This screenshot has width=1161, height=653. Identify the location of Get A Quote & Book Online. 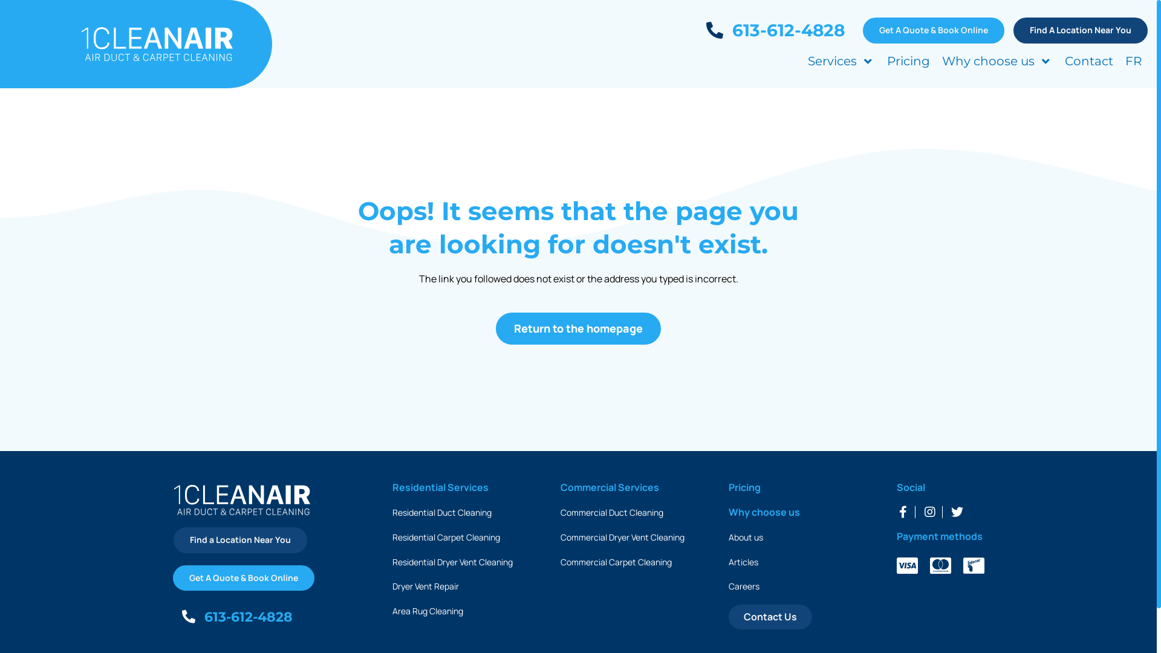
(244, 578).